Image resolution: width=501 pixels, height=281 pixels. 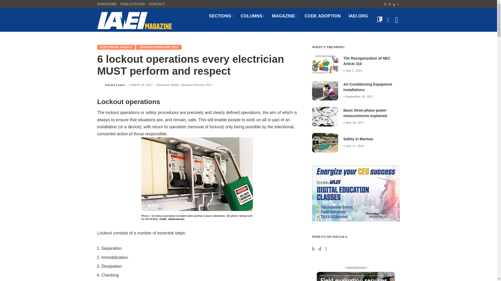 What do you see at coordinates (135, 20) in the screenshot?
I see `IAEI Magazine` at bounding box center [135, 20].